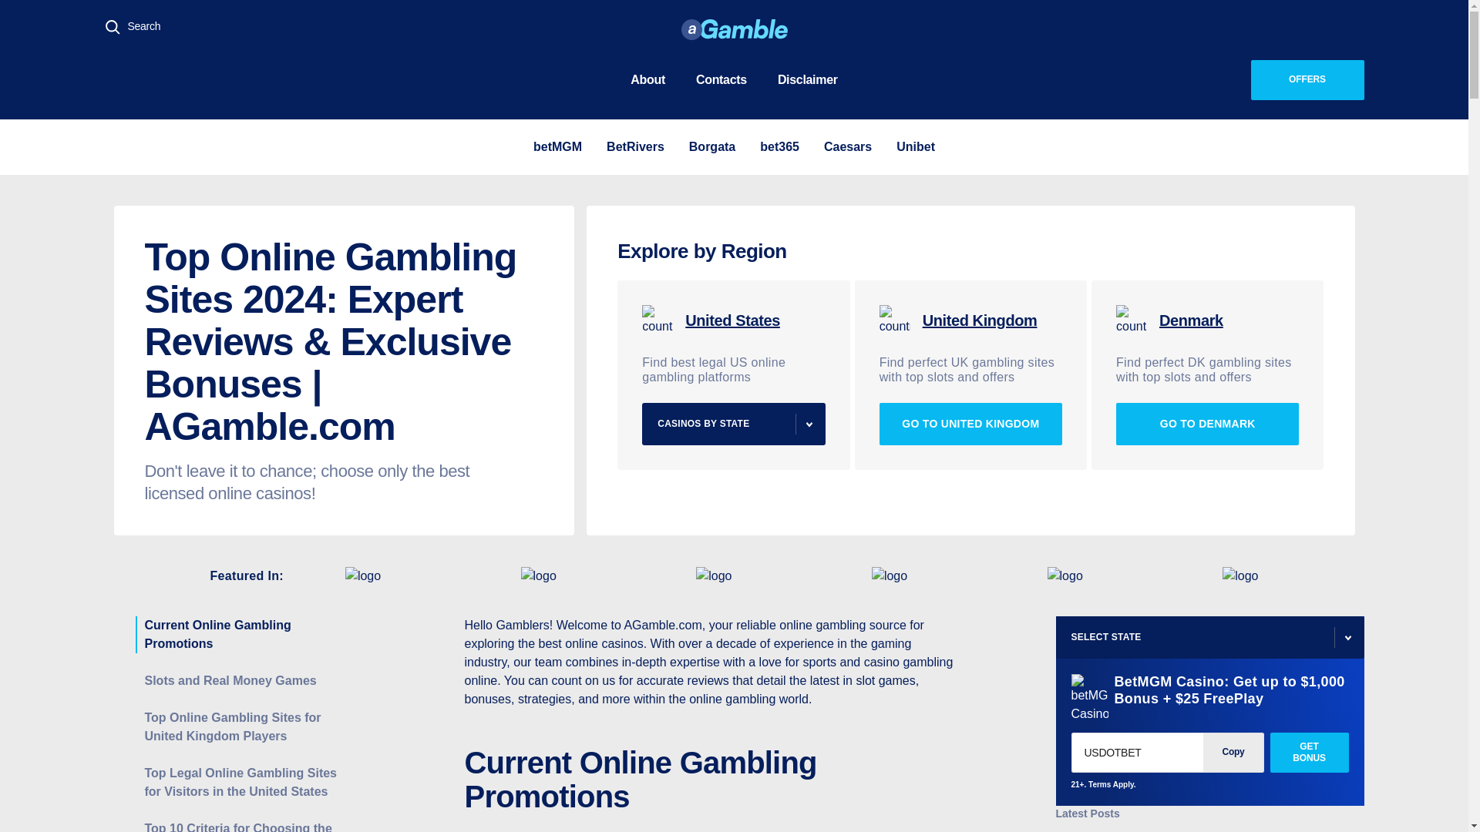 The height and width of the screenshot is (832, 1480). What do you see at coordinates (635, 147) in the screenshot?
I see `BetRivers` at bounding box center [635, 147].